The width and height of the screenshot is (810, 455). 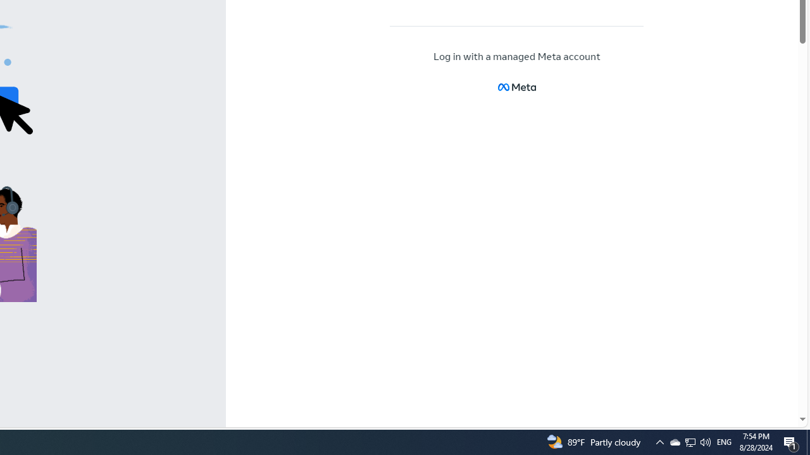 I want to click on Log in with a managed Meta account, so click(x=517, y=57).